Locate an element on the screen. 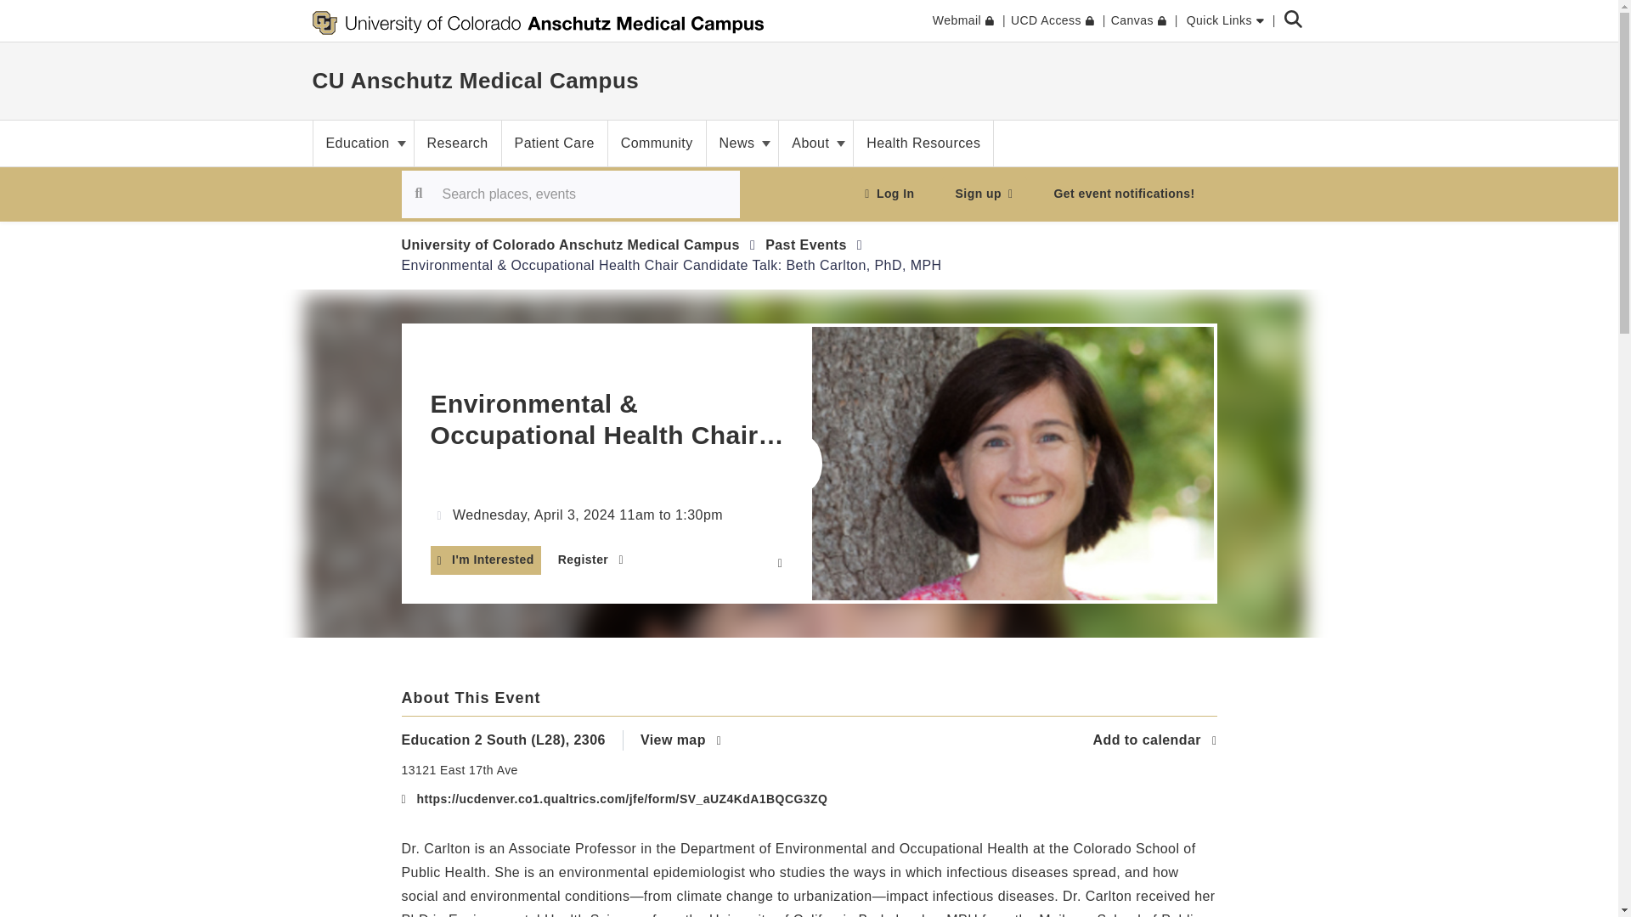 Image resolution: width=1631 pixels, height=917 pixels. Education is located at coordinates (362, 143).